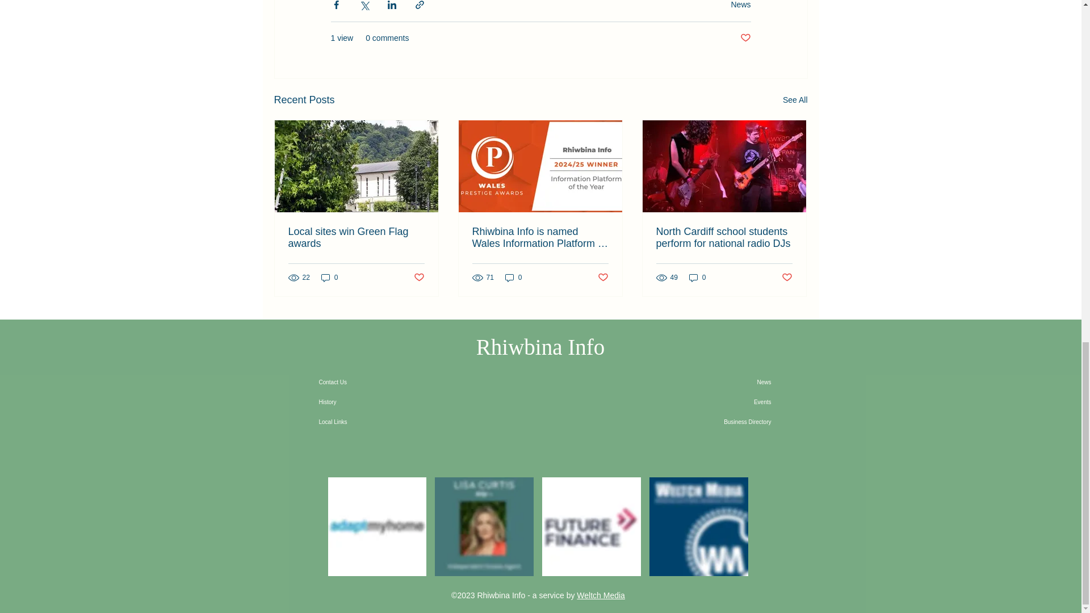 The image size is (1090, 613). I want to click on North Cardiff school students perform for national radio DJs, so click(724, 237).